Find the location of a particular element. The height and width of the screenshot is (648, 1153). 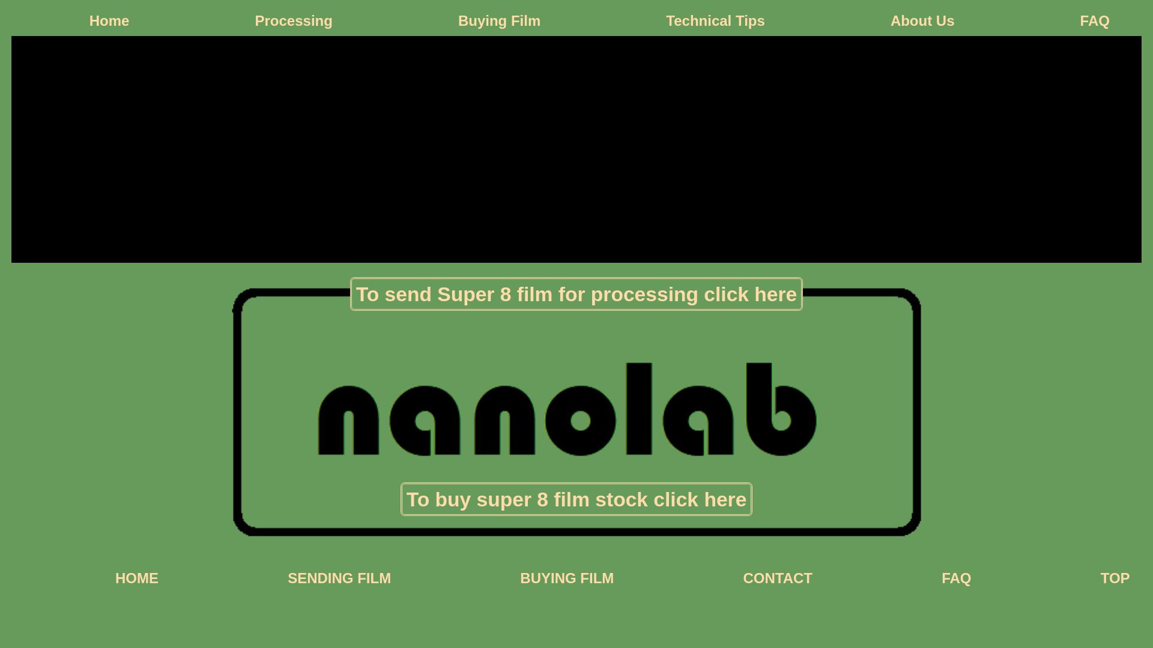

About Us is located at coordinates (922, 21).